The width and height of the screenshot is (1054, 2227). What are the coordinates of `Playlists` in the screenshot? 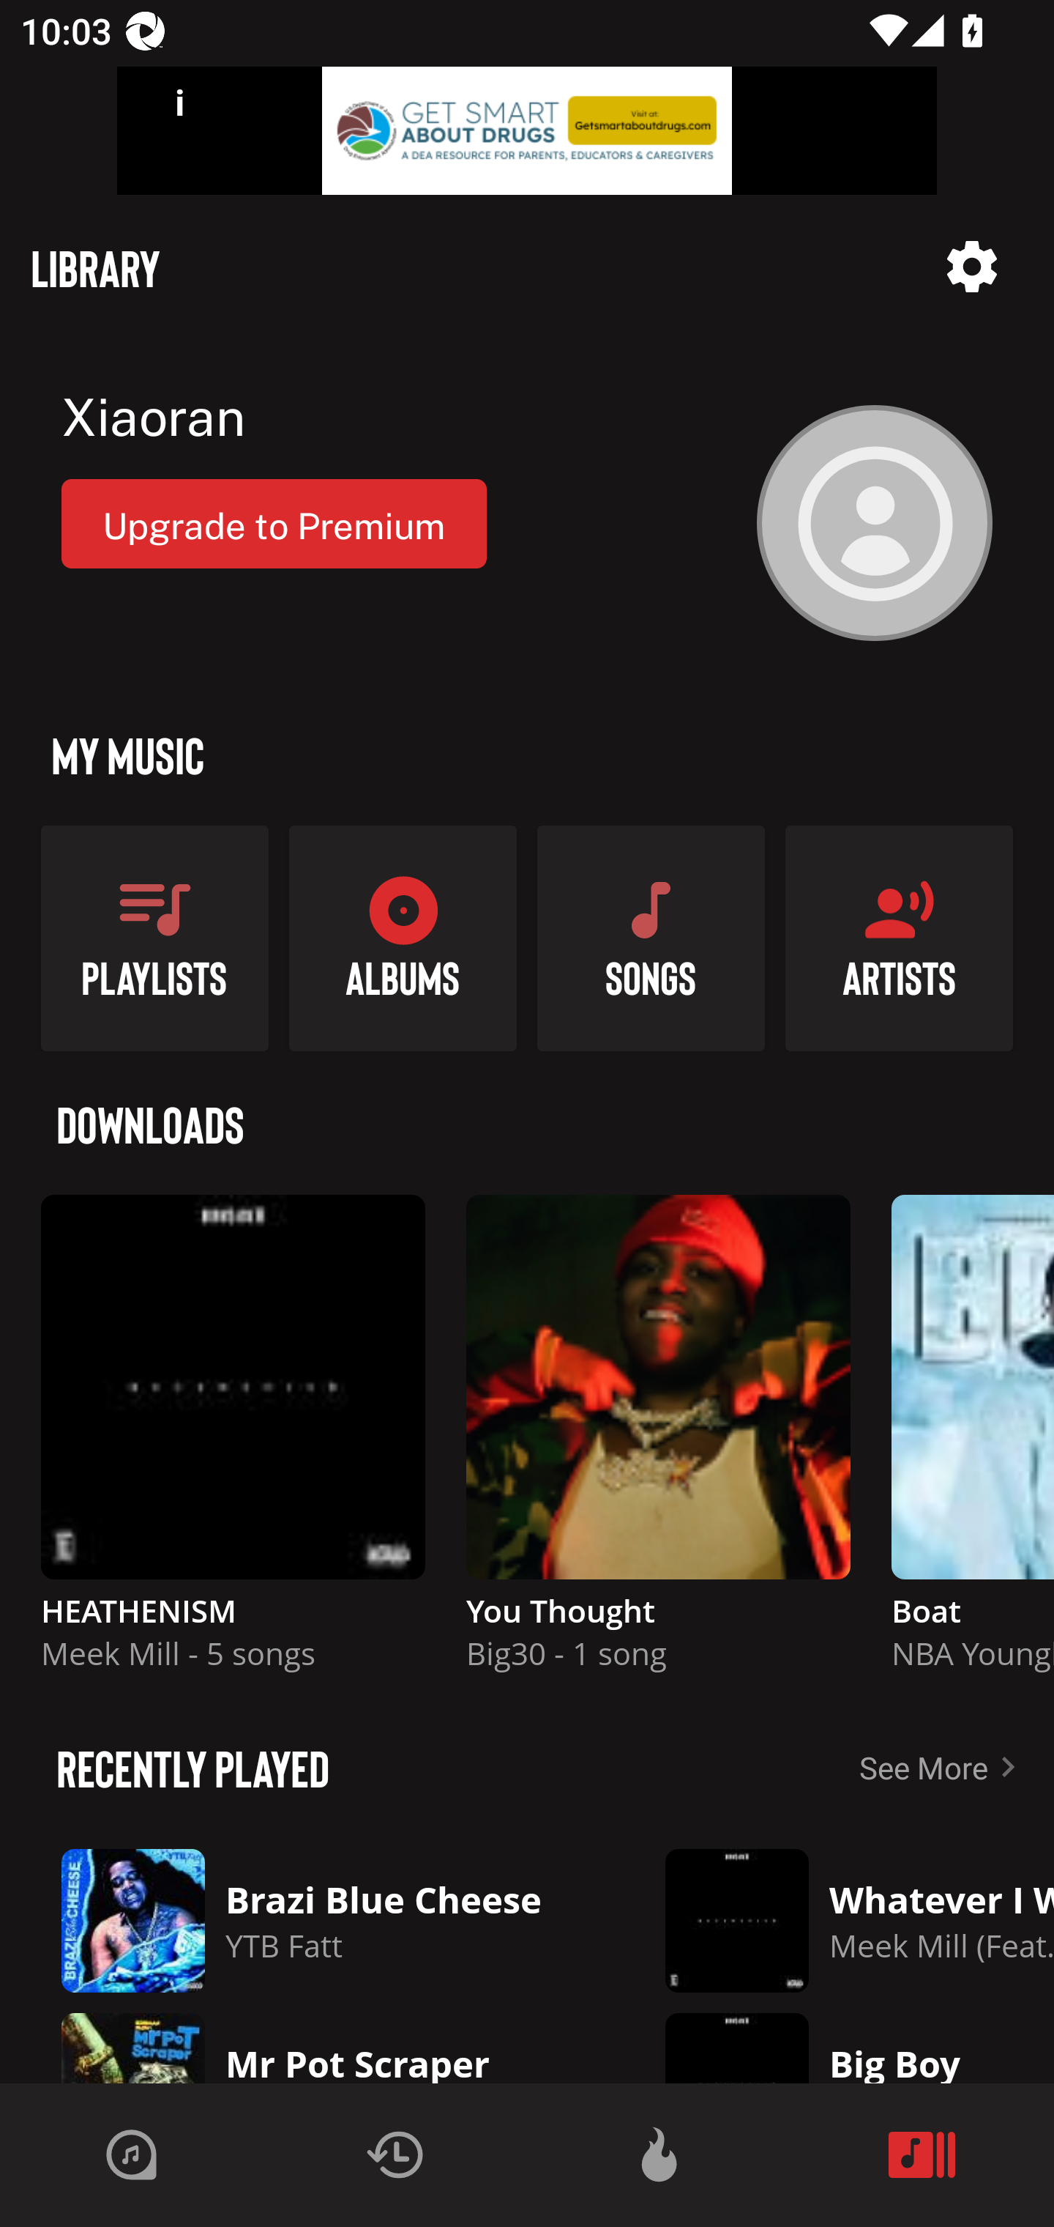 It's located at (155, 938).